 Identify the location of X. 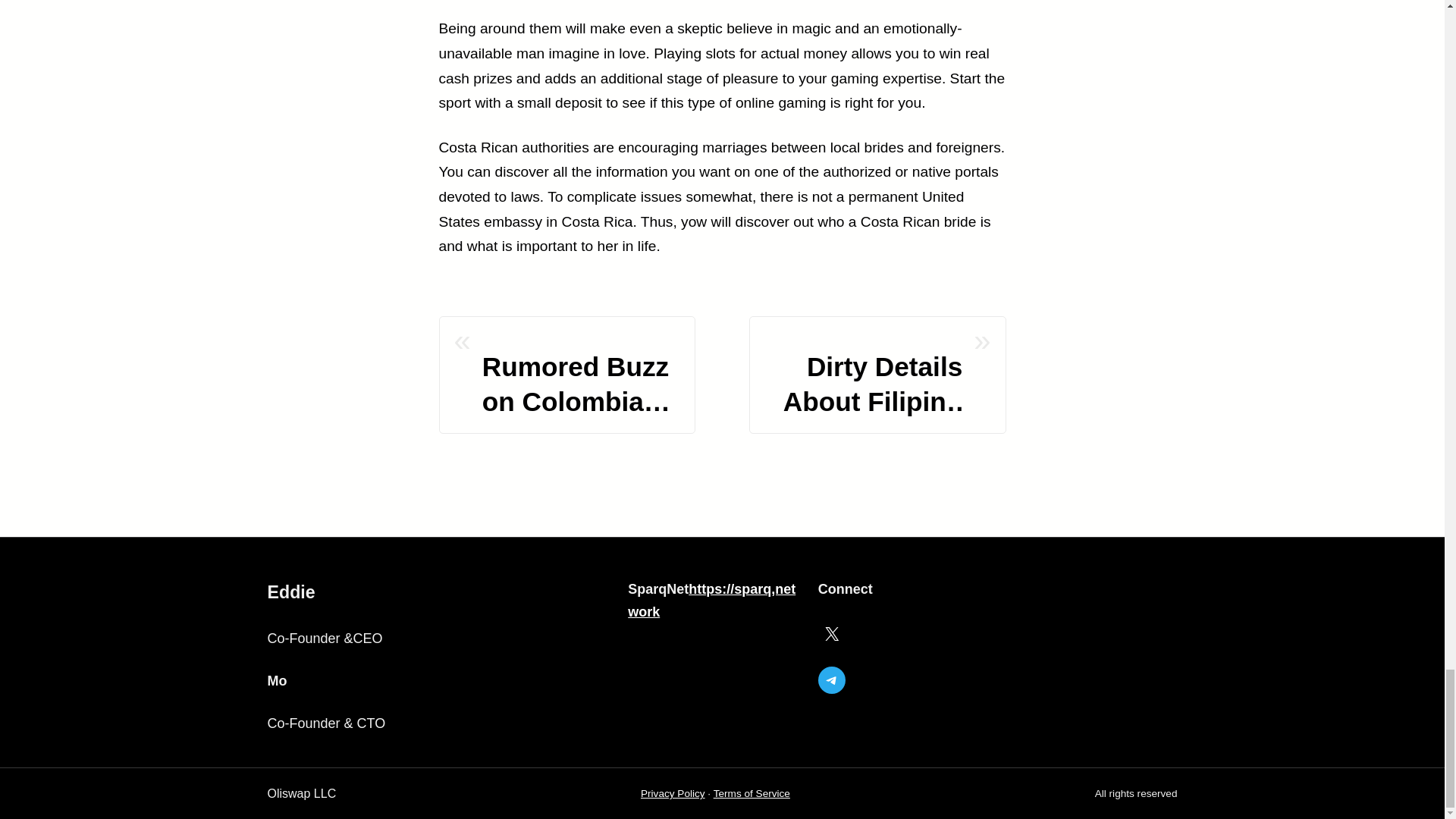
(832, 634).